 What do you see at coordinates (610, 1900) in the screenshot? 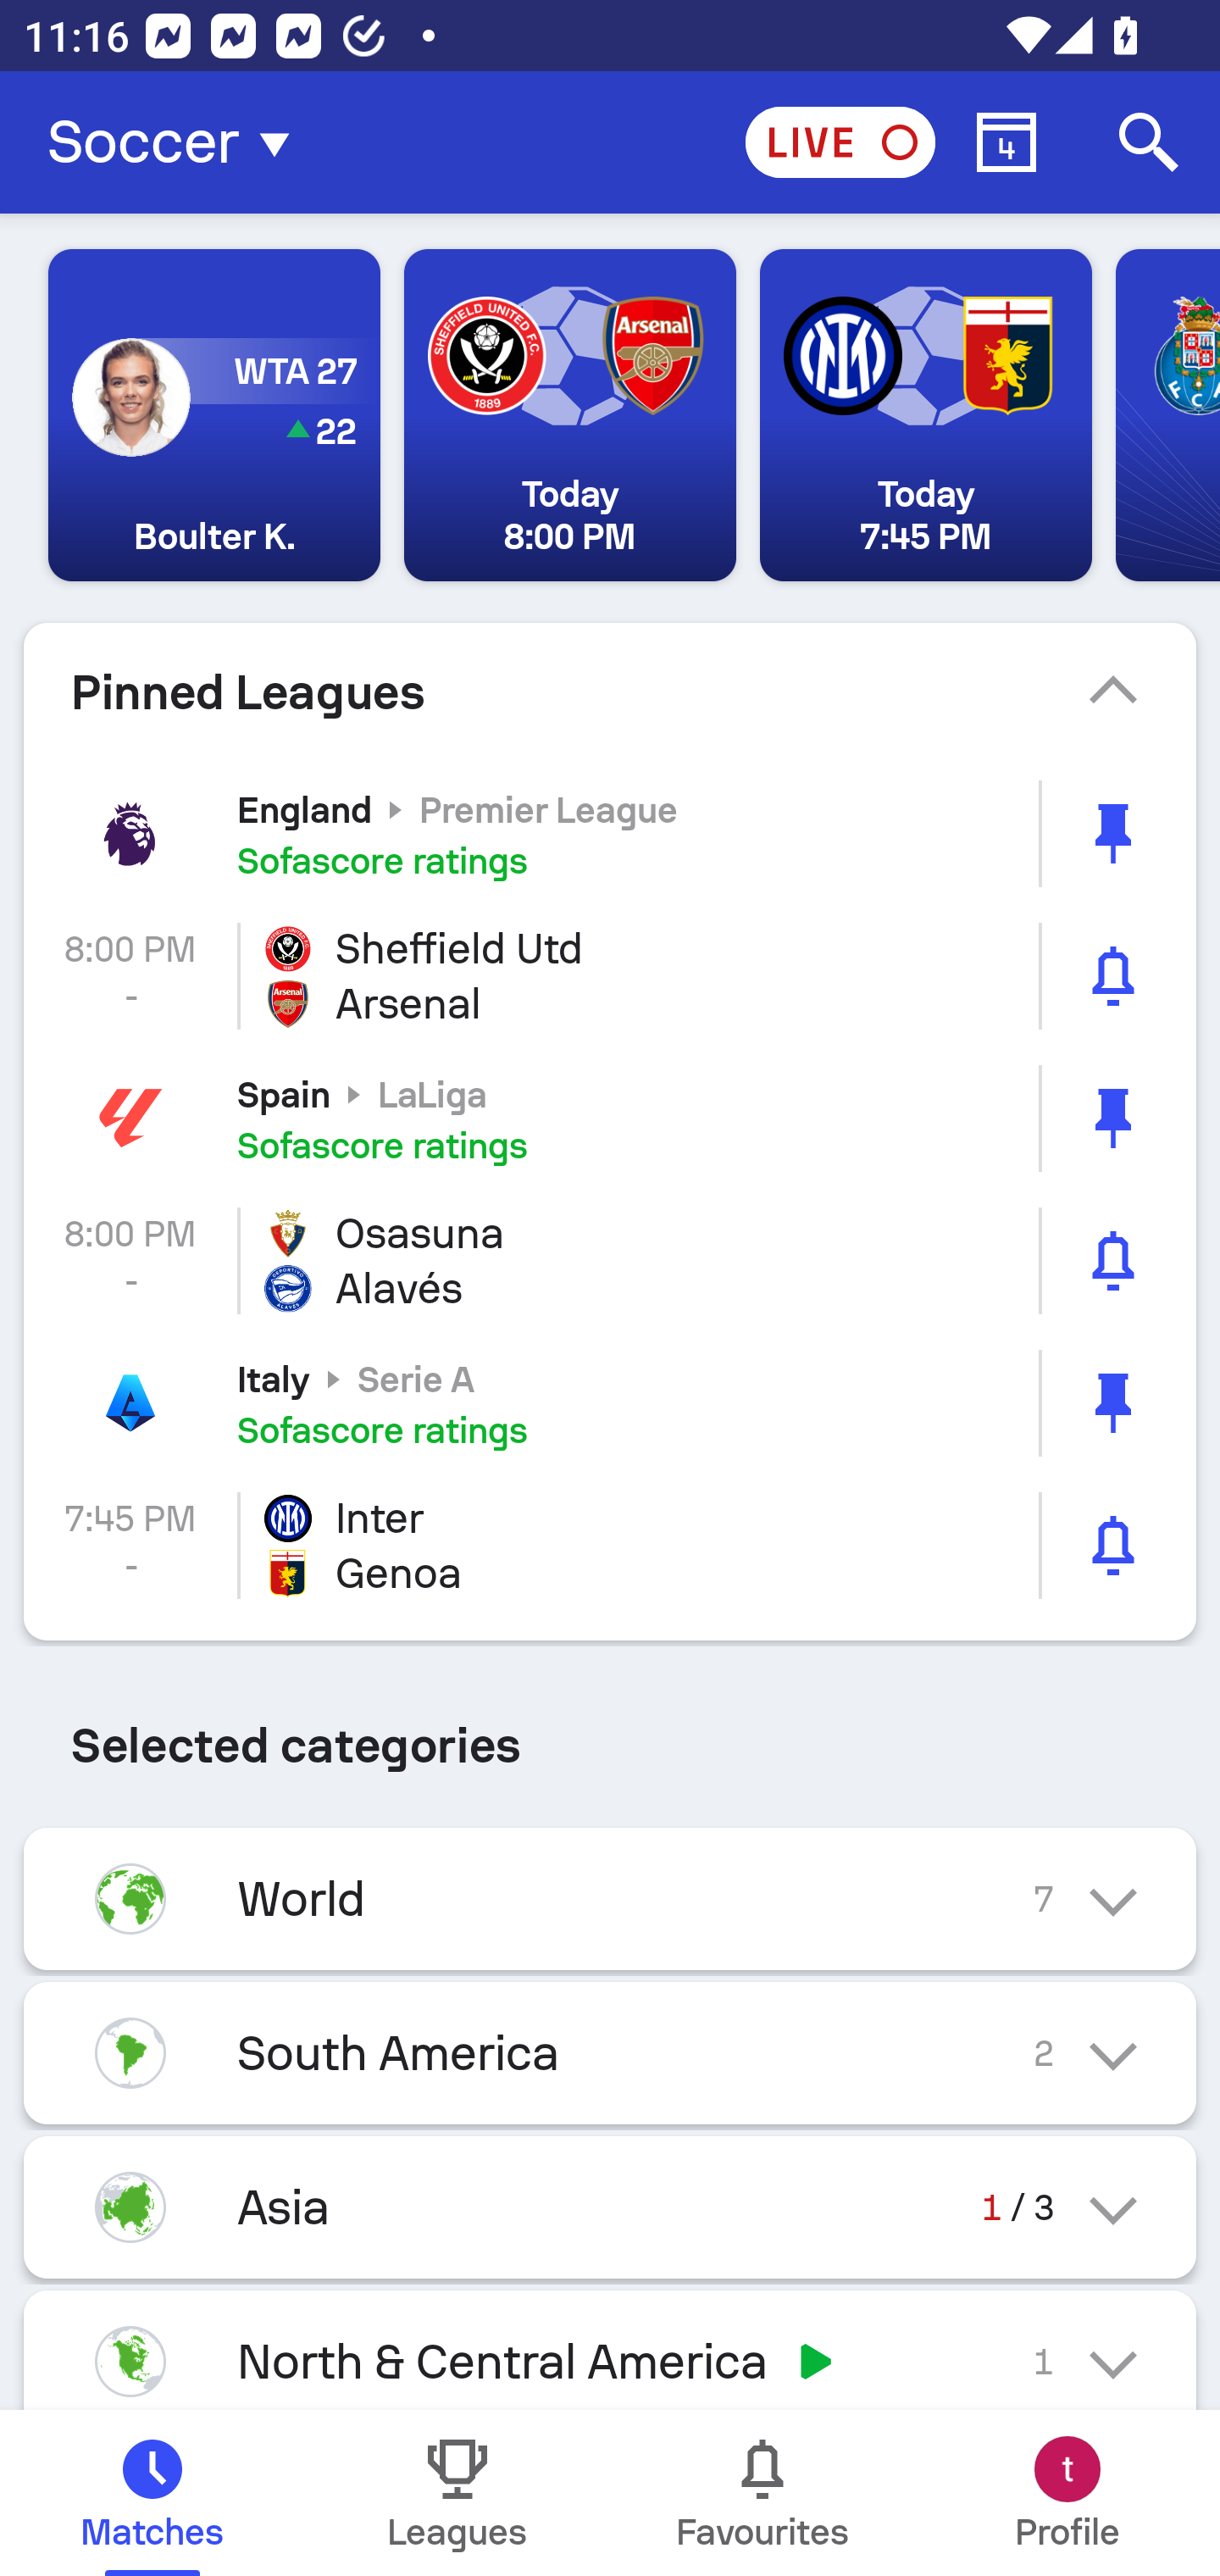
I see `World 7` at bounding box center [610, 1900].